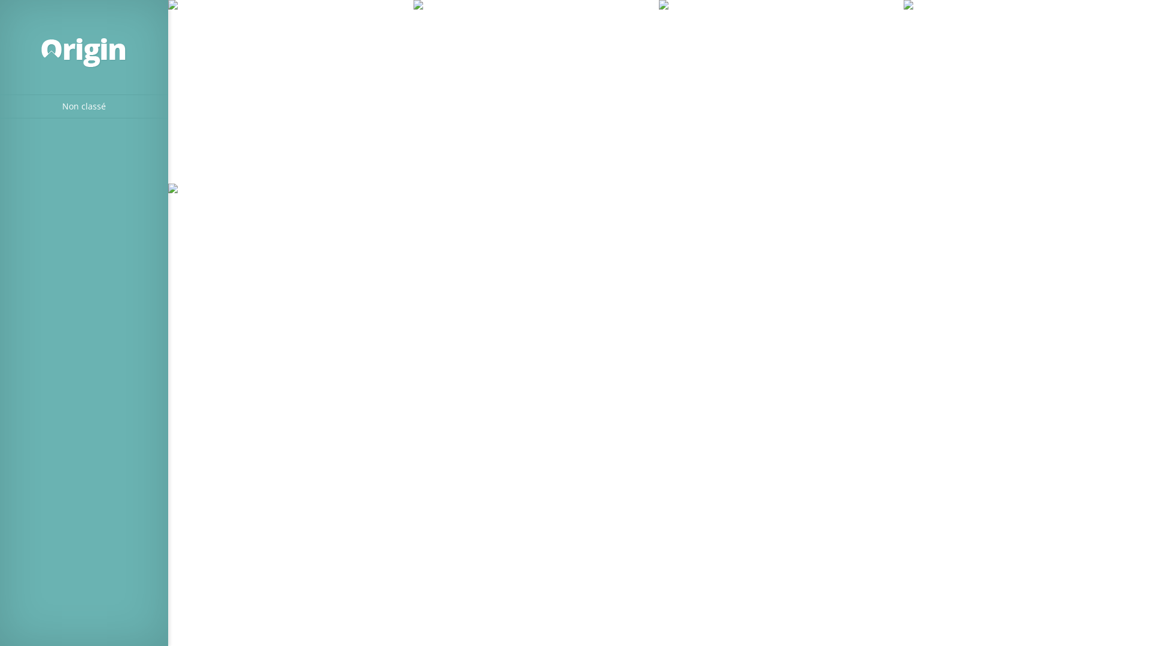  What do you see at coordinates (414, 367) in the screenshot?
I see `Read more` at bounding box center [414, 367].